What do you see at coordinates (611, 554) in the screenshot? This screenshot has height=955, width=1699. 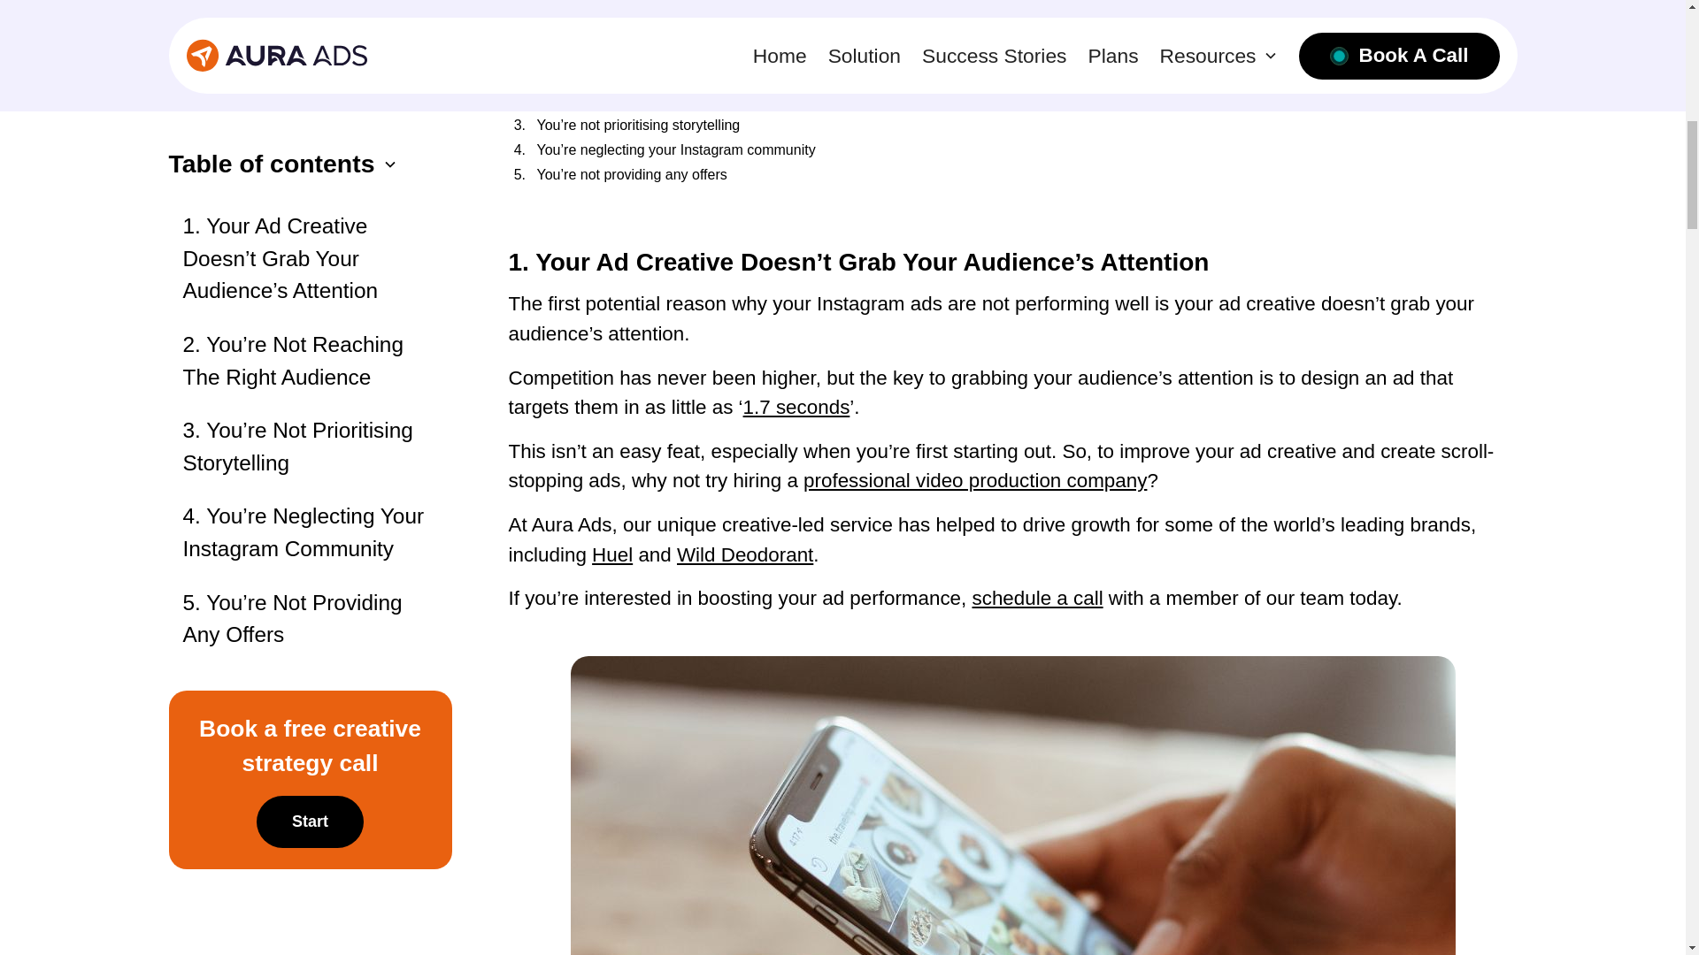 I see `Huel` at bounding box center [611, 554].